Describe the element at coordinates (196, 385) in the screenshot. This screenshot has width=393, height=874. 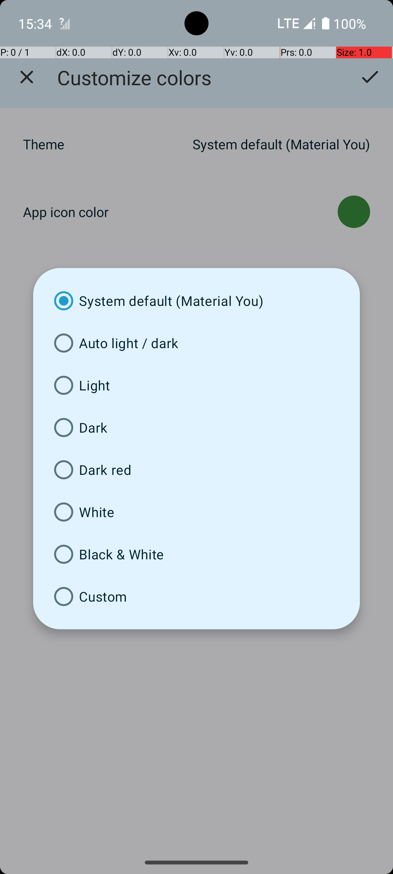
I see `Light` at that location.